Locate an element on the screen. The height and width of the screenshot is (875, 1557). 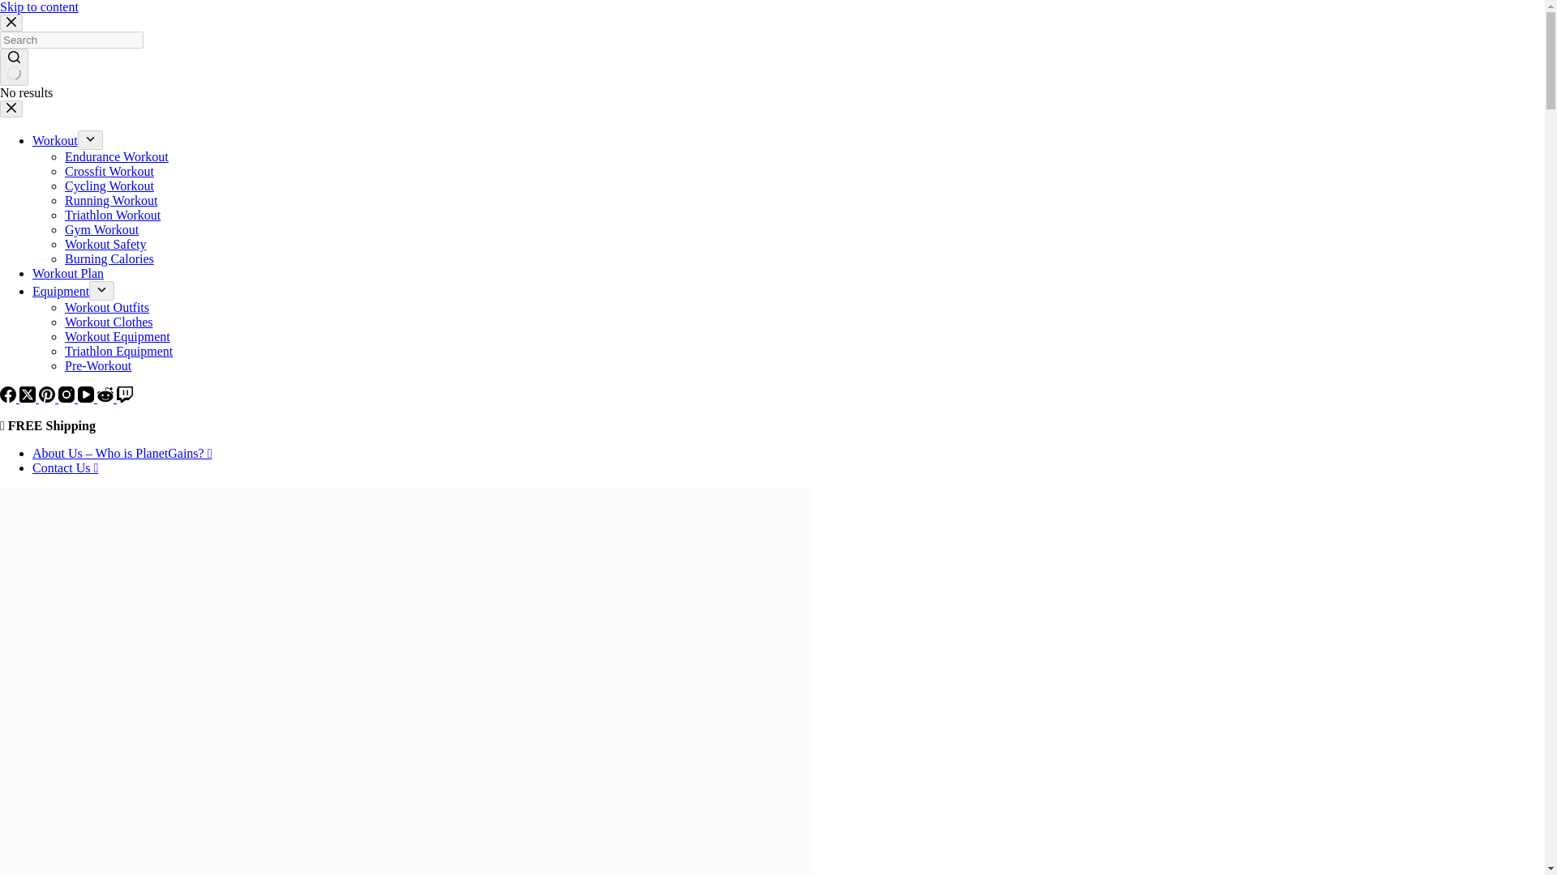
Search for... is located at coordinates (71, 40).